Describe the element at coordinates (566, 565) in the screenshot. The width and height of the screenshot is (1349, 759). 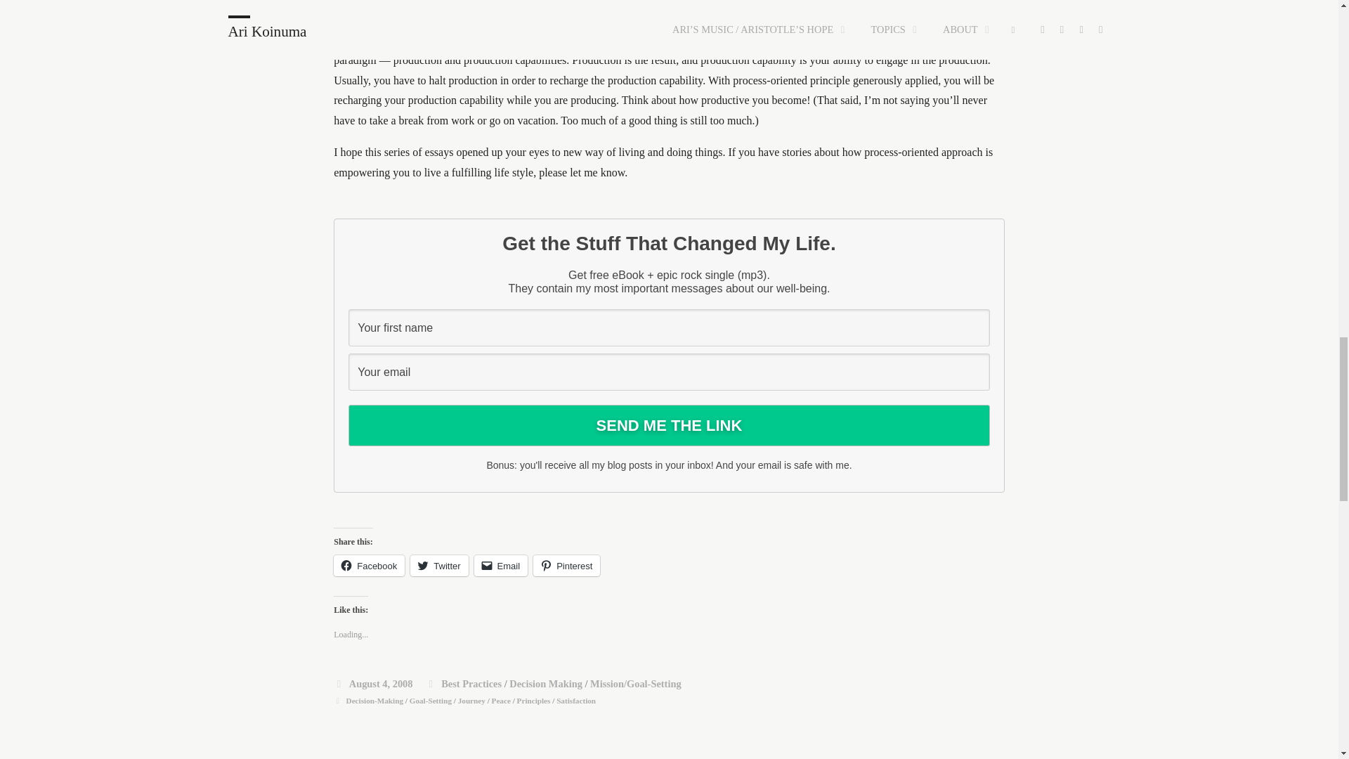
I see `Click to share on Pinterest` at that location.